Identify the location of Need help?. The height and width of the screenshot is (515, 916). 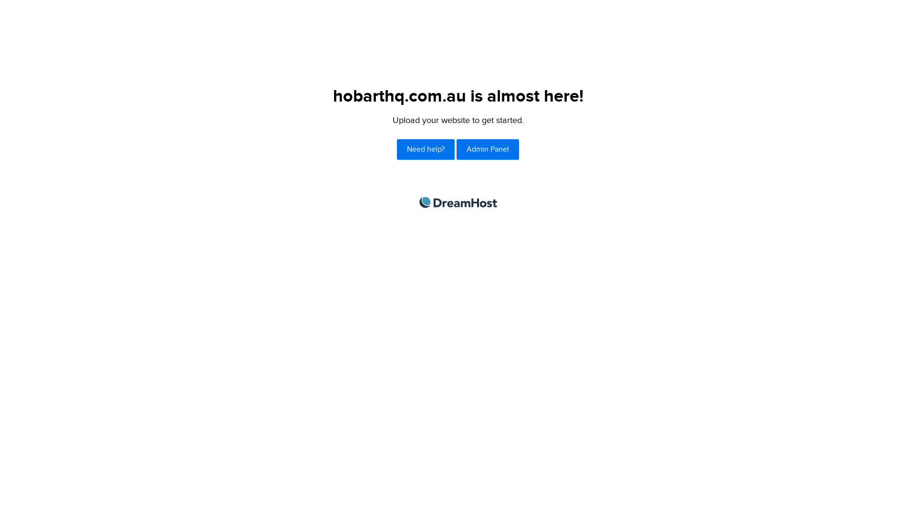
(426, 150).